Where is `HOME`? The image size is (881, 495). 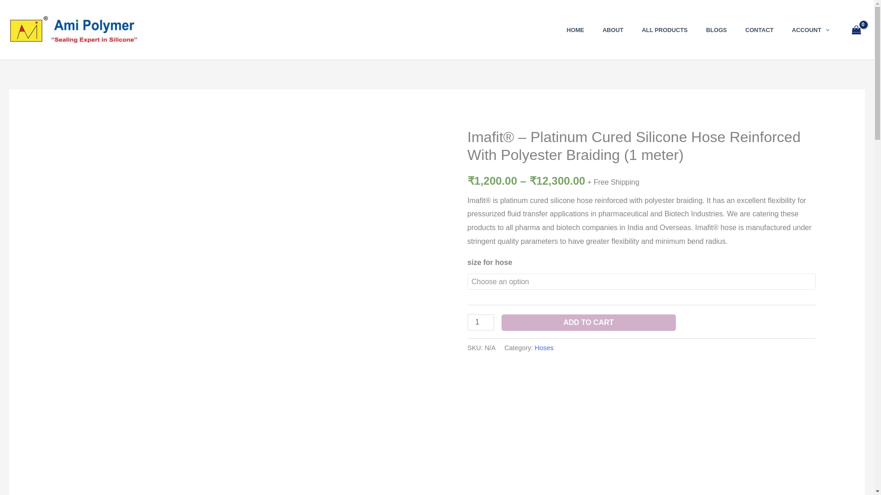
HOME is located at coordinates (575, 30).